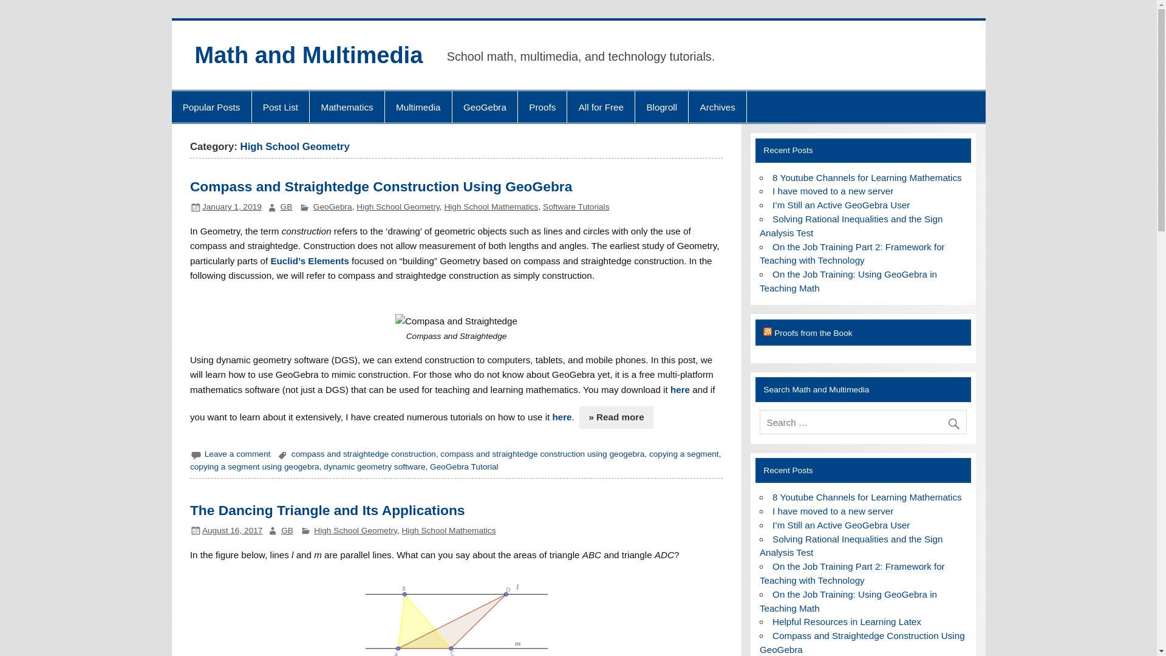  Describe the element at coordinates (287, 531) in the screenshot. I see `View all posts by GB` at that location.